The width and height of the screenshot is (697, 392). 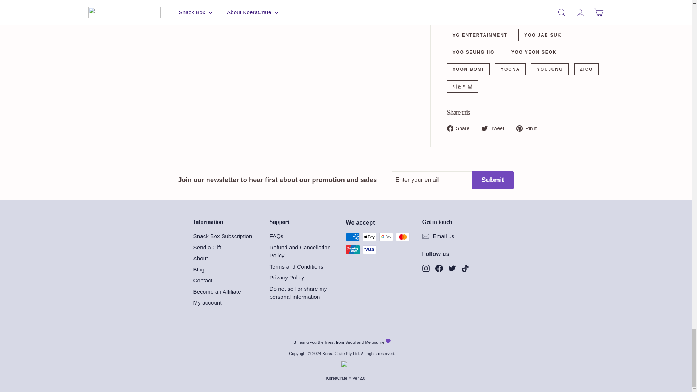 What do you see at coordinates (352, 250) in the screenshot?
I see `Union Pay` at bounding box center [352, 250].